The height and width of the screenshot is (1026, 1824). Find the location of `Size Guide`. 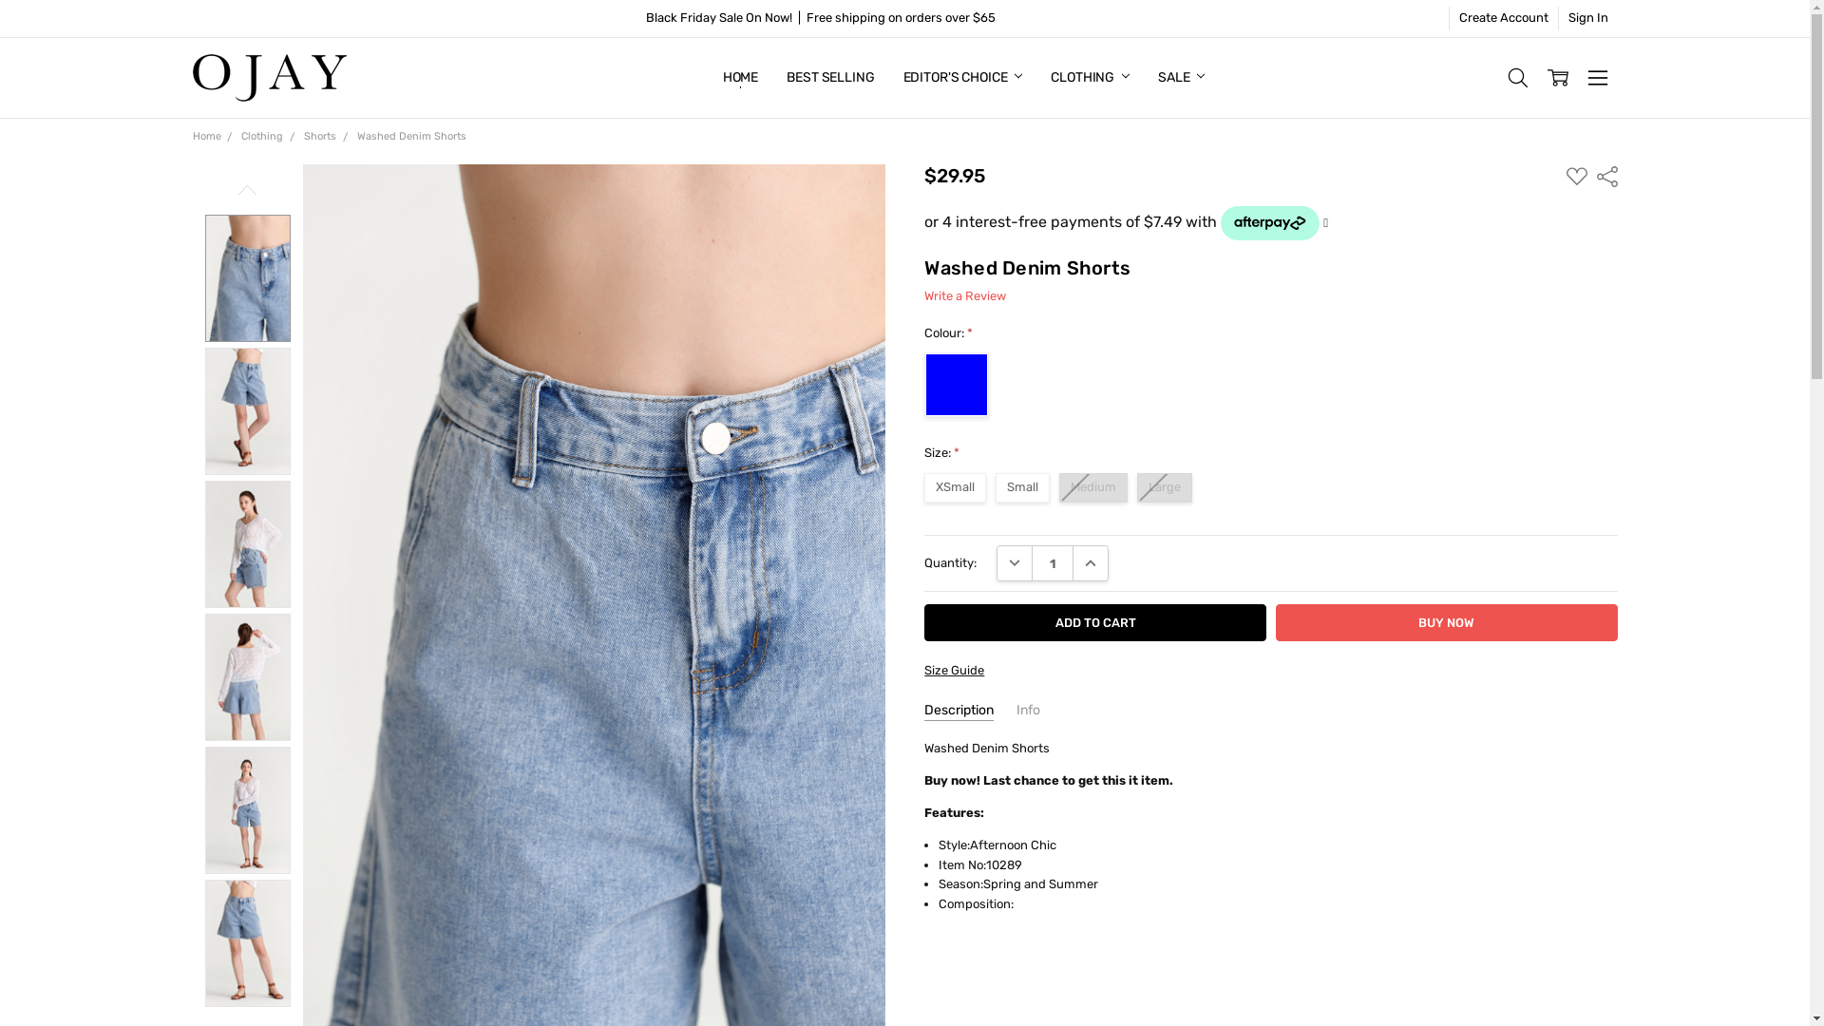

Size Guide is located at coordinates (954, 671).